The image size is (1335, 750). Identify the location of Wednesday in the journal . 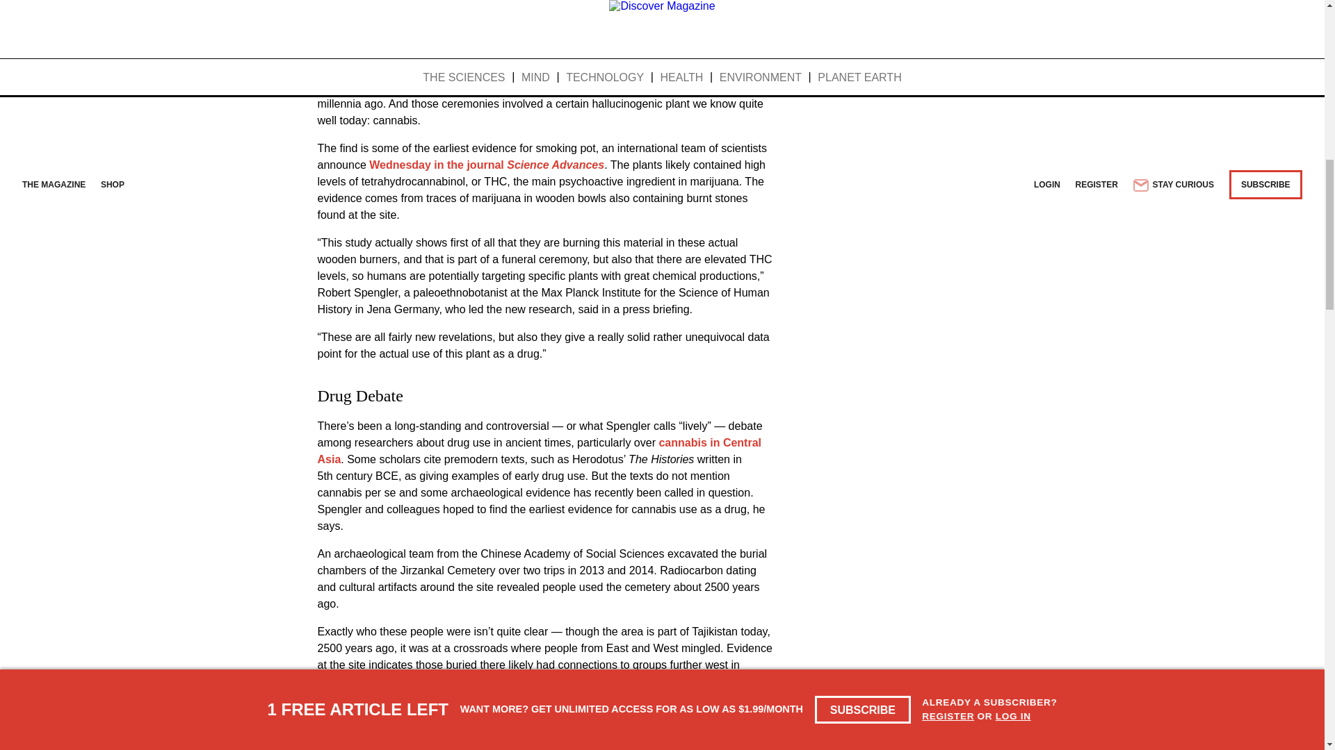
(438, 165).